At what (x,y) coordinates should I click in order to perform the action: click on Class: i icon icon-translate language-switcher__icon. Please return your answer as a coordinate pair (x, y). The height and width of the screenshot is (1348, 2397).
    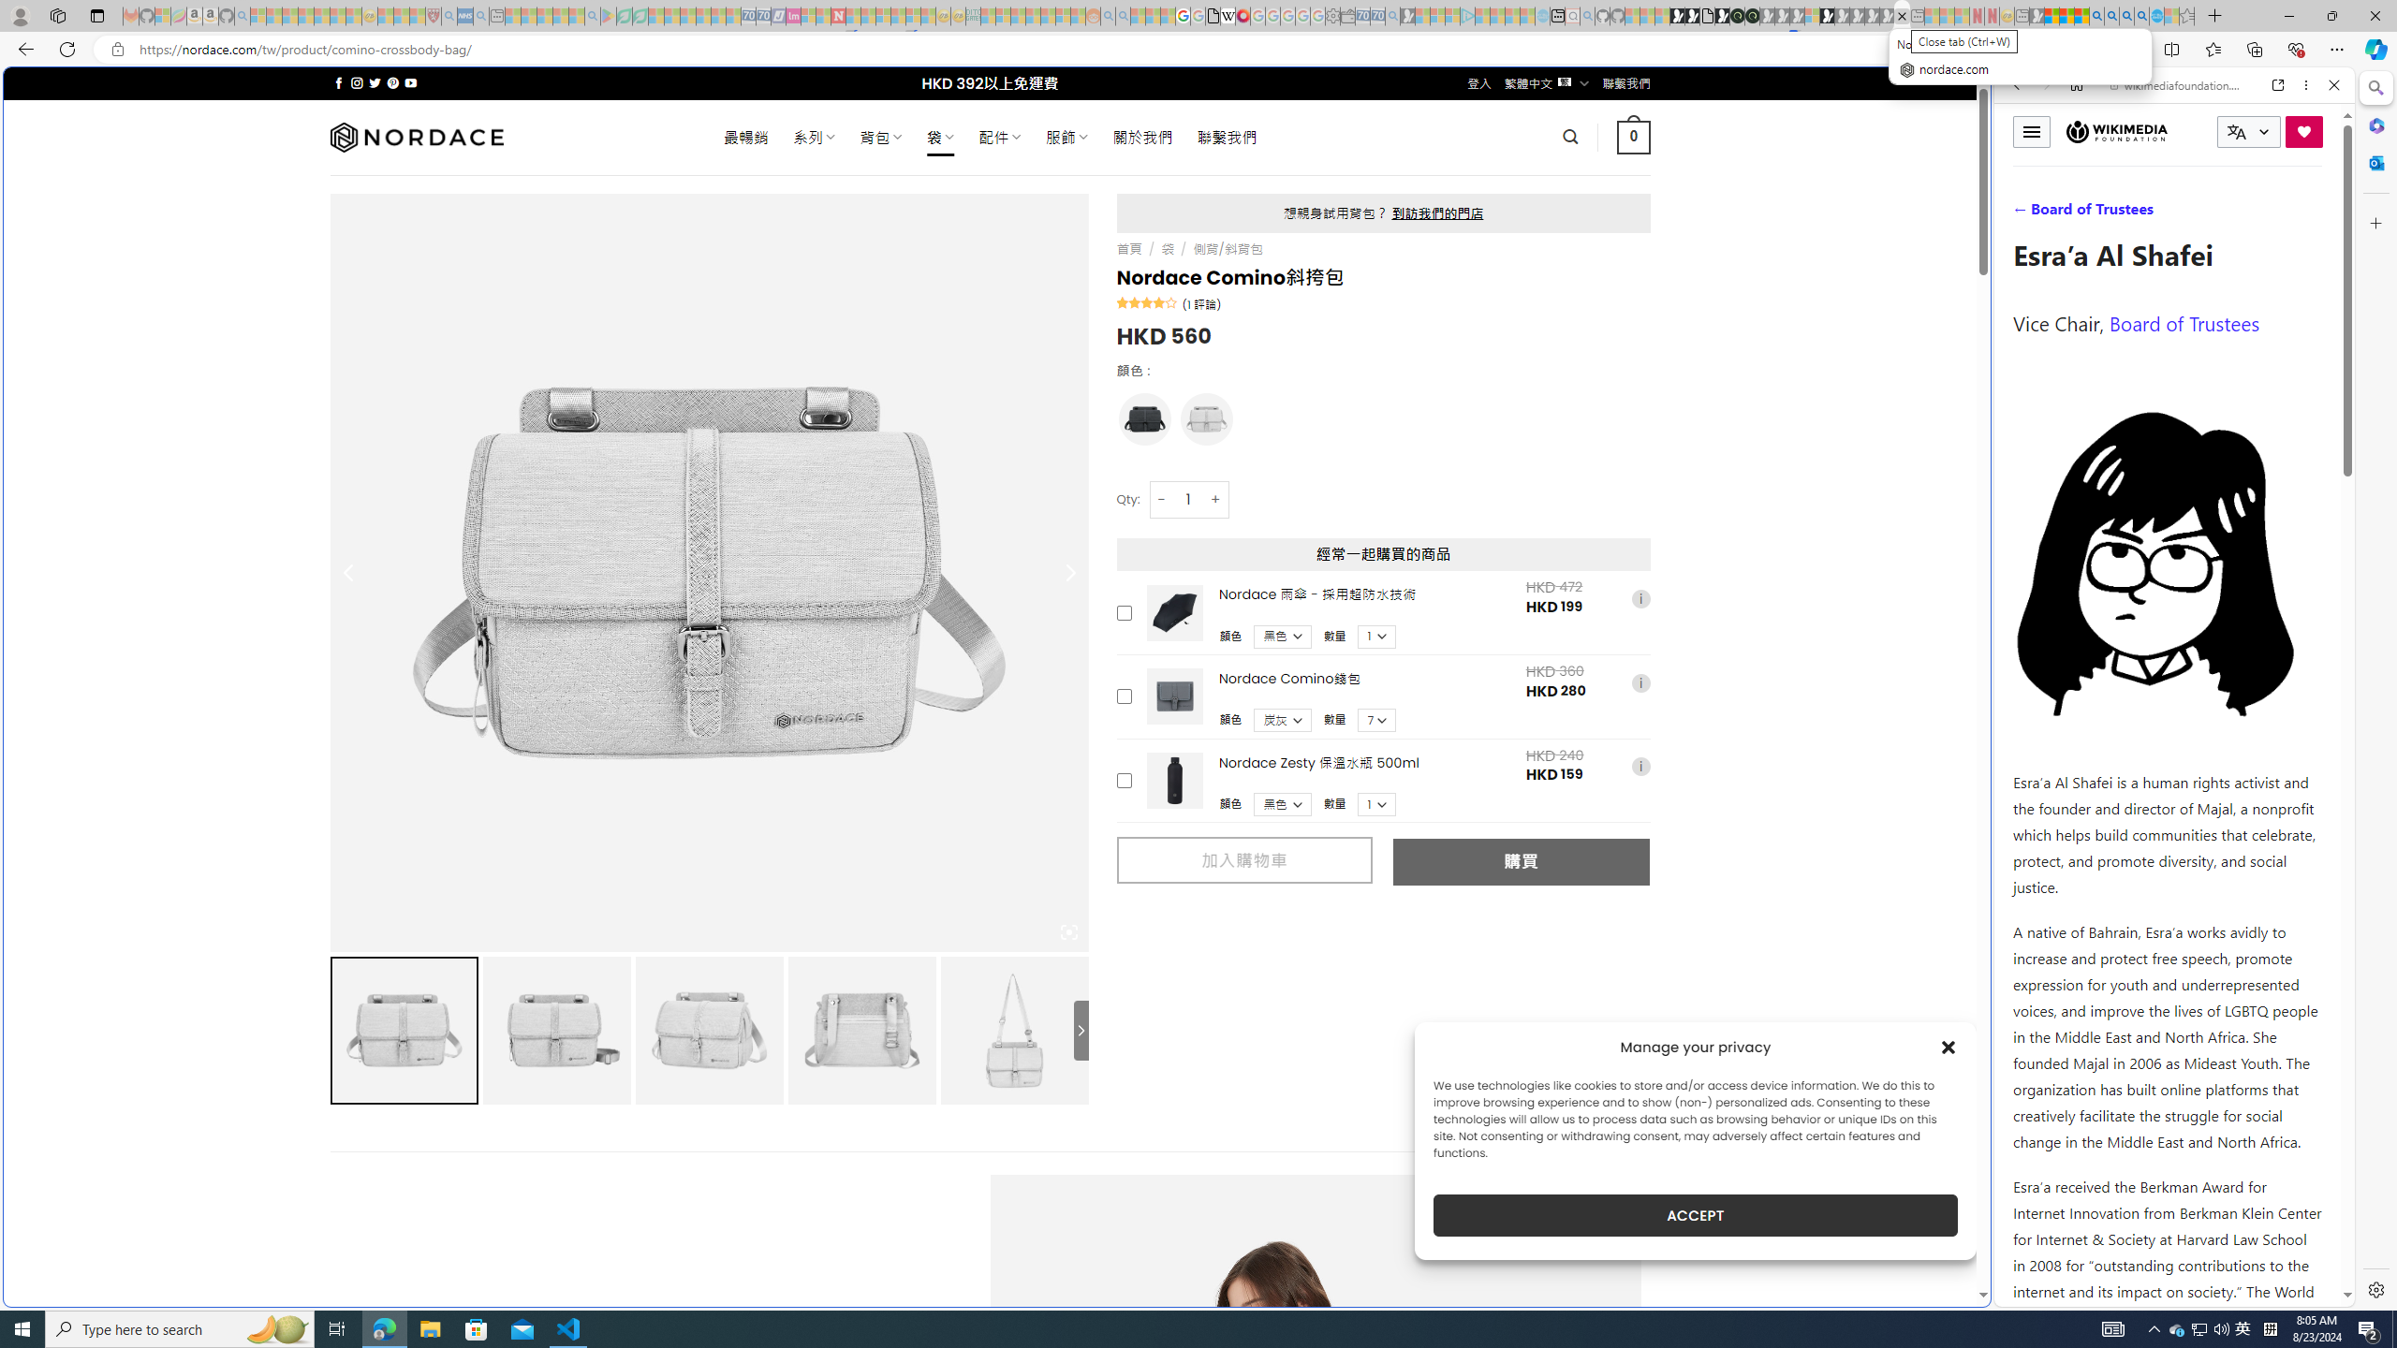
    Looking at the image, I should click on (2236, 133).